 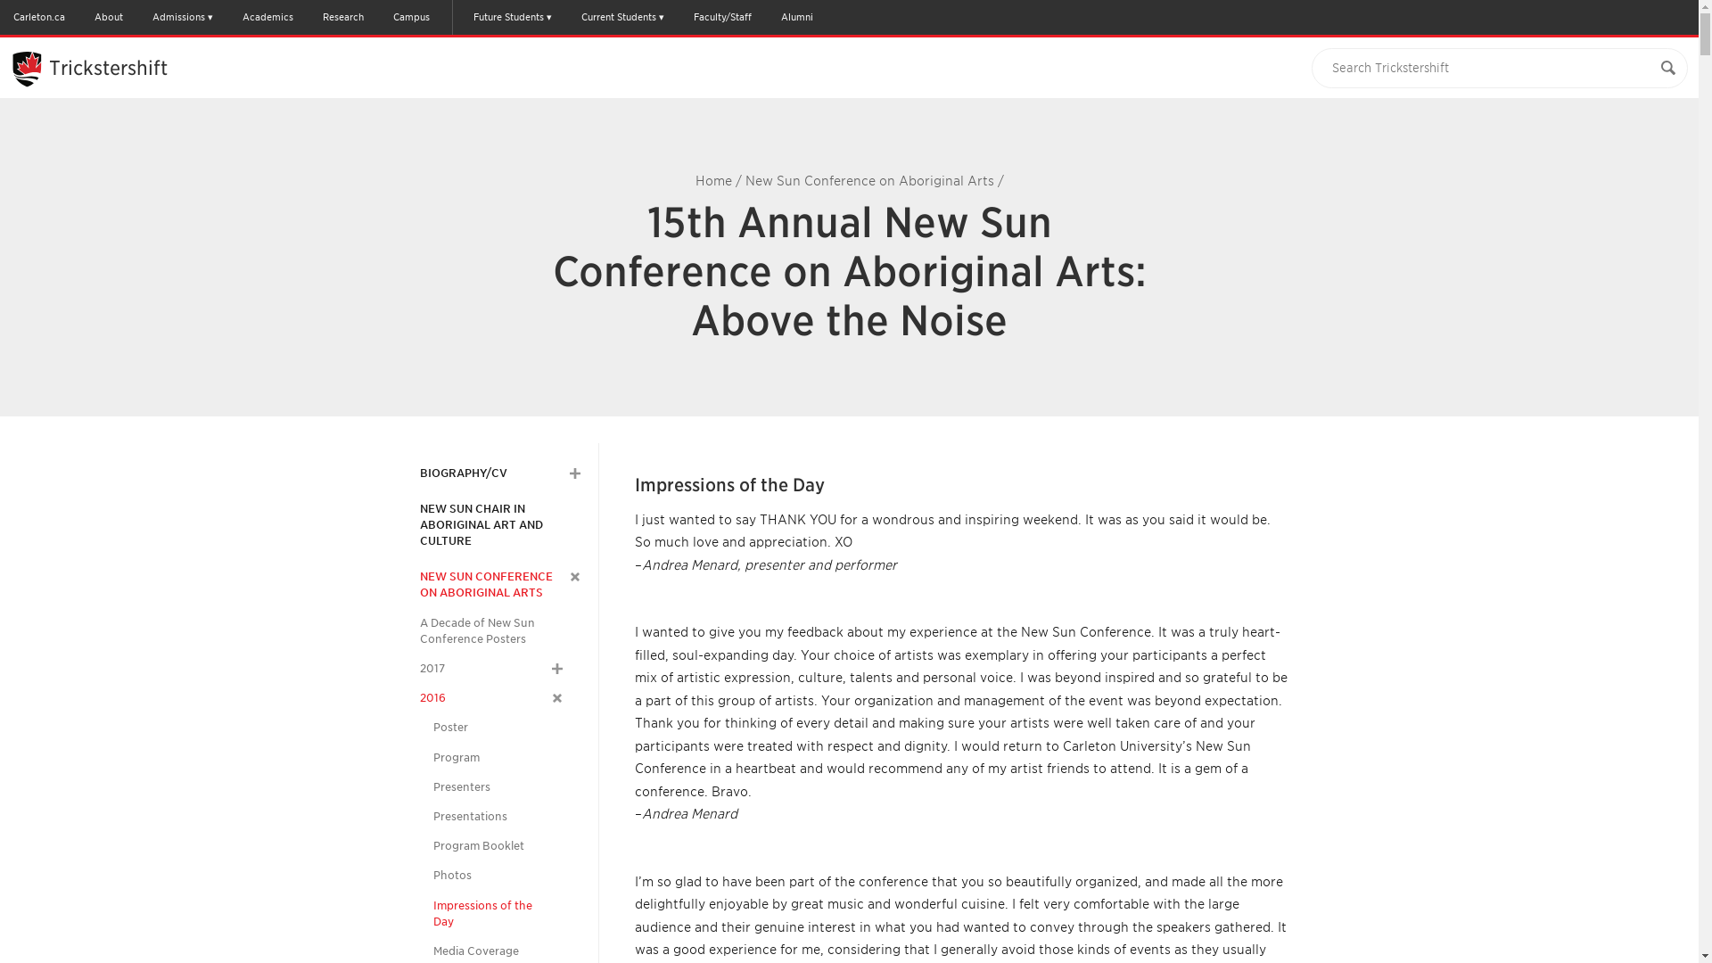 What do you see at coordinates (410, 17) in the screenshot?
I see `Campus` at bounding box center [410, 17].